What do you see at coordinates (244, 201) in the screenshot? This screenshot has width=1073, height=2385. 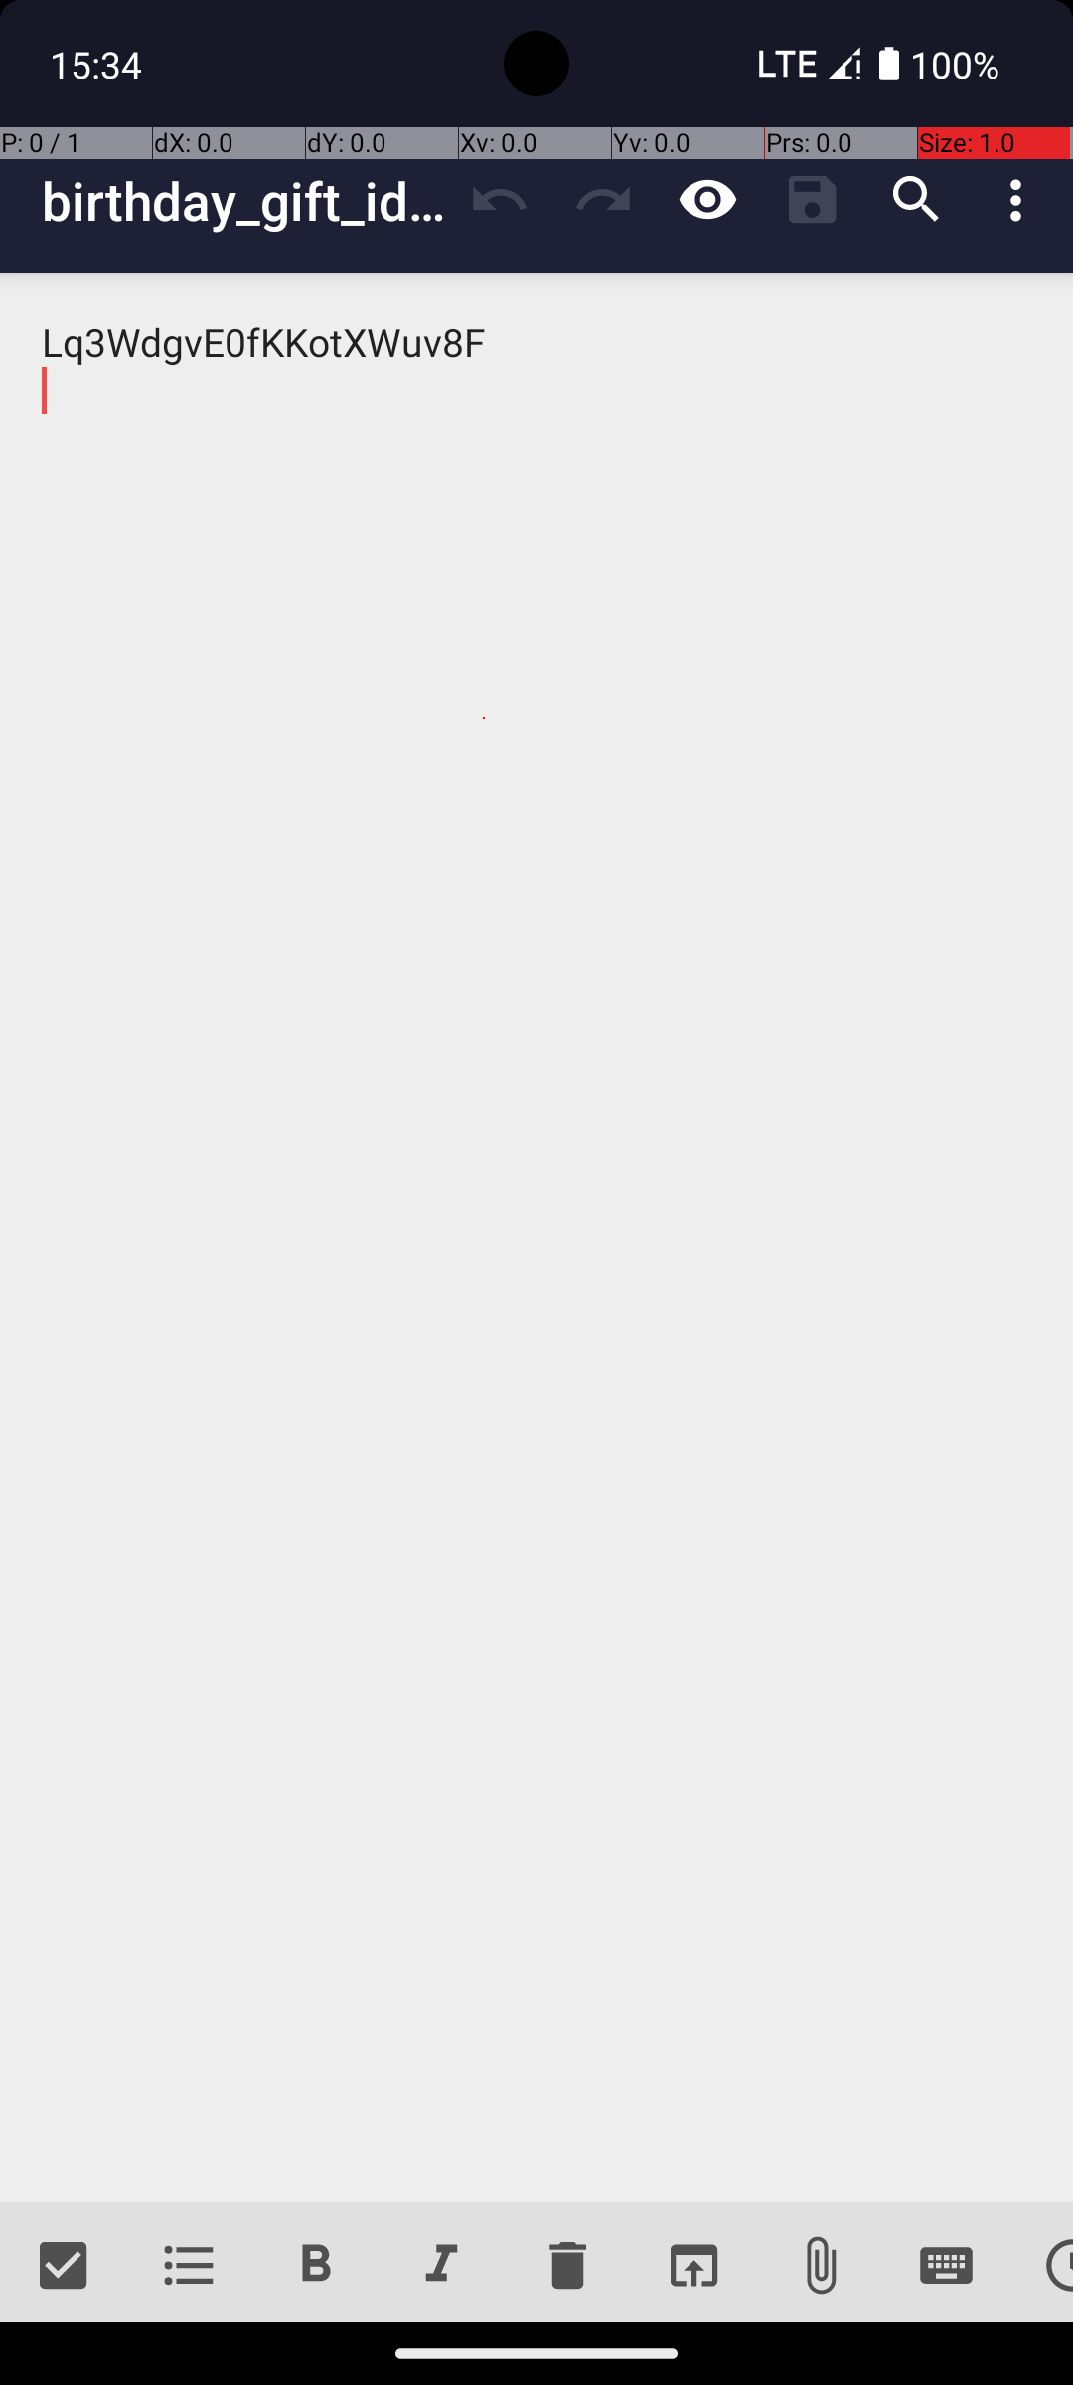 I see `birthday_gift_ideas_mom_rPuG` at bounding box center [244, 201].